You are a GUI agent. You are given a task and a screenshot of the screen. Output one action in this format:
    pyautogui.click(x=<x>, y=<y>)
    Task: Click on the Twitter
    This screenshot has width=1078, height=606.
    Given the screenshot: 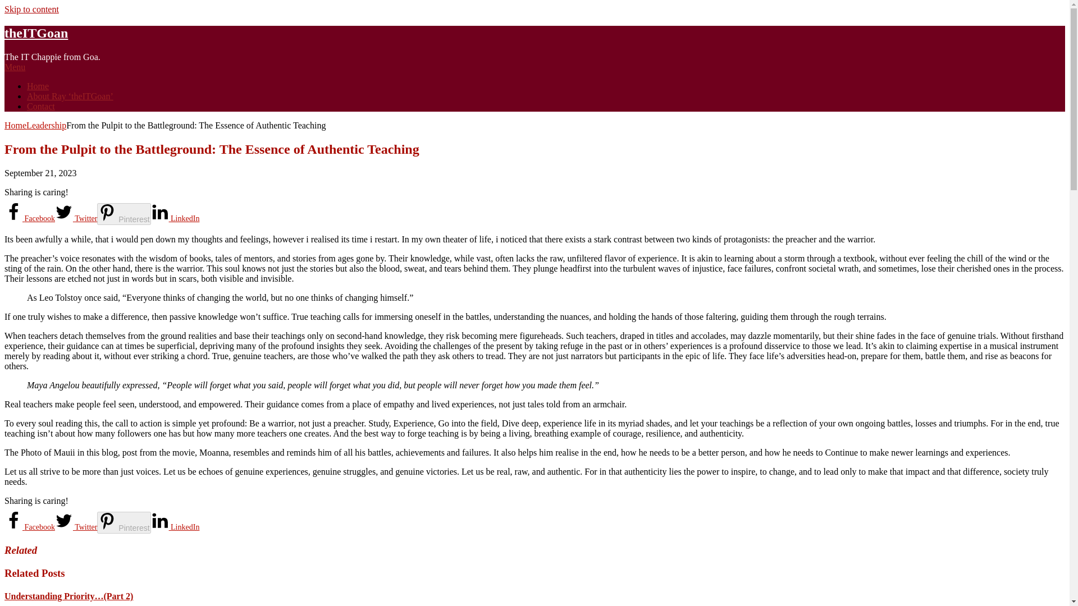 What is the action you would take?
    pyautogui.click(x=75, y=219)
    